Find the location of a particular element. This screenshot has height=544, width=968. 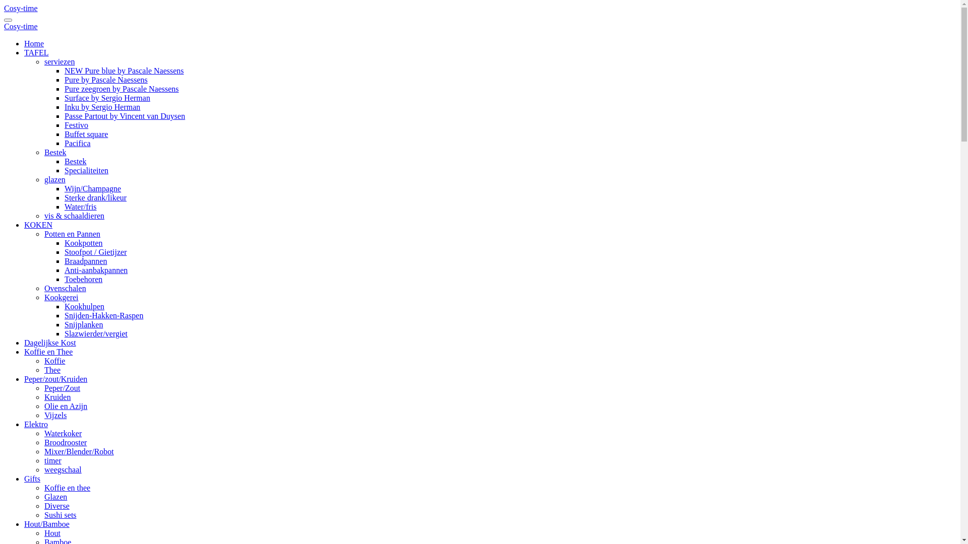

Kookhulpen is located at coordinates (85, 306).